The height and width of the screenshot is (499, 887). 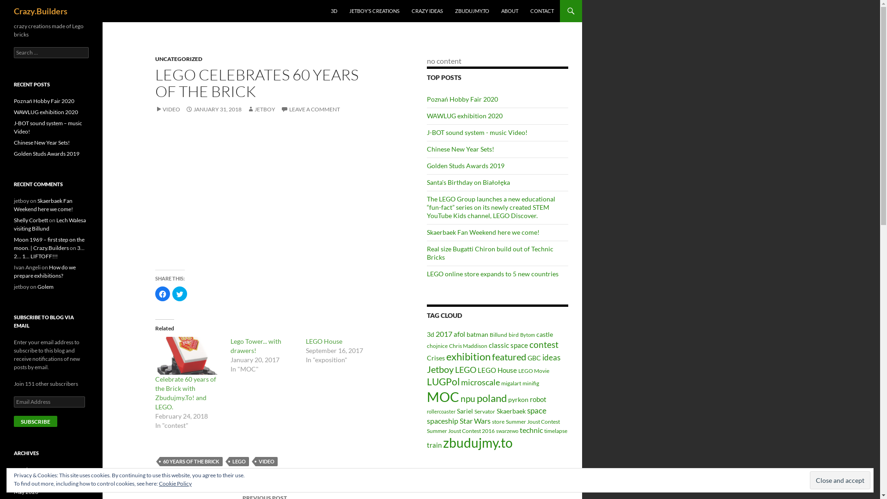 What do you see at coordinates (444, 334) in the screenshot?
I see `2017` at bounding box center [444, 334].